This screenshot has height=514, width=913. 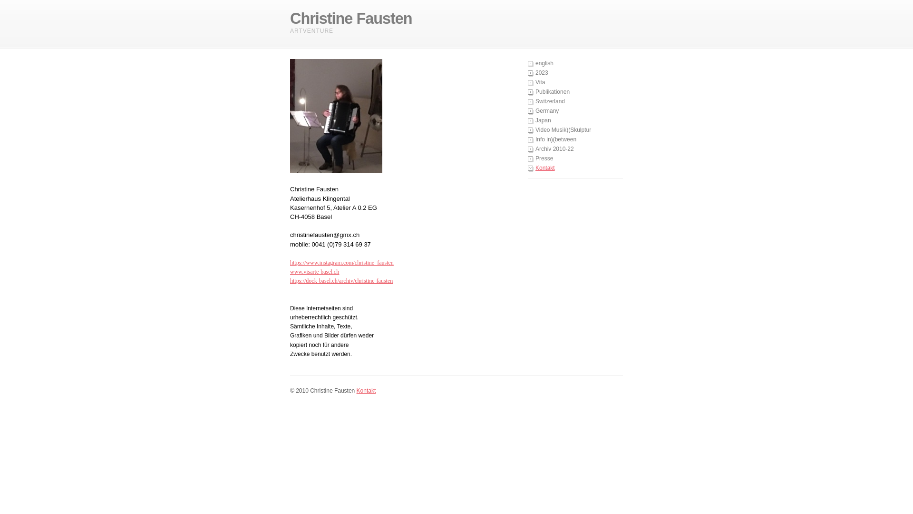 What do you see at coordinates (341, 281) in the screenshot?
I see `https://dock-basel.ch/archiv/christine-fausten` at bounding box center [341, 281].